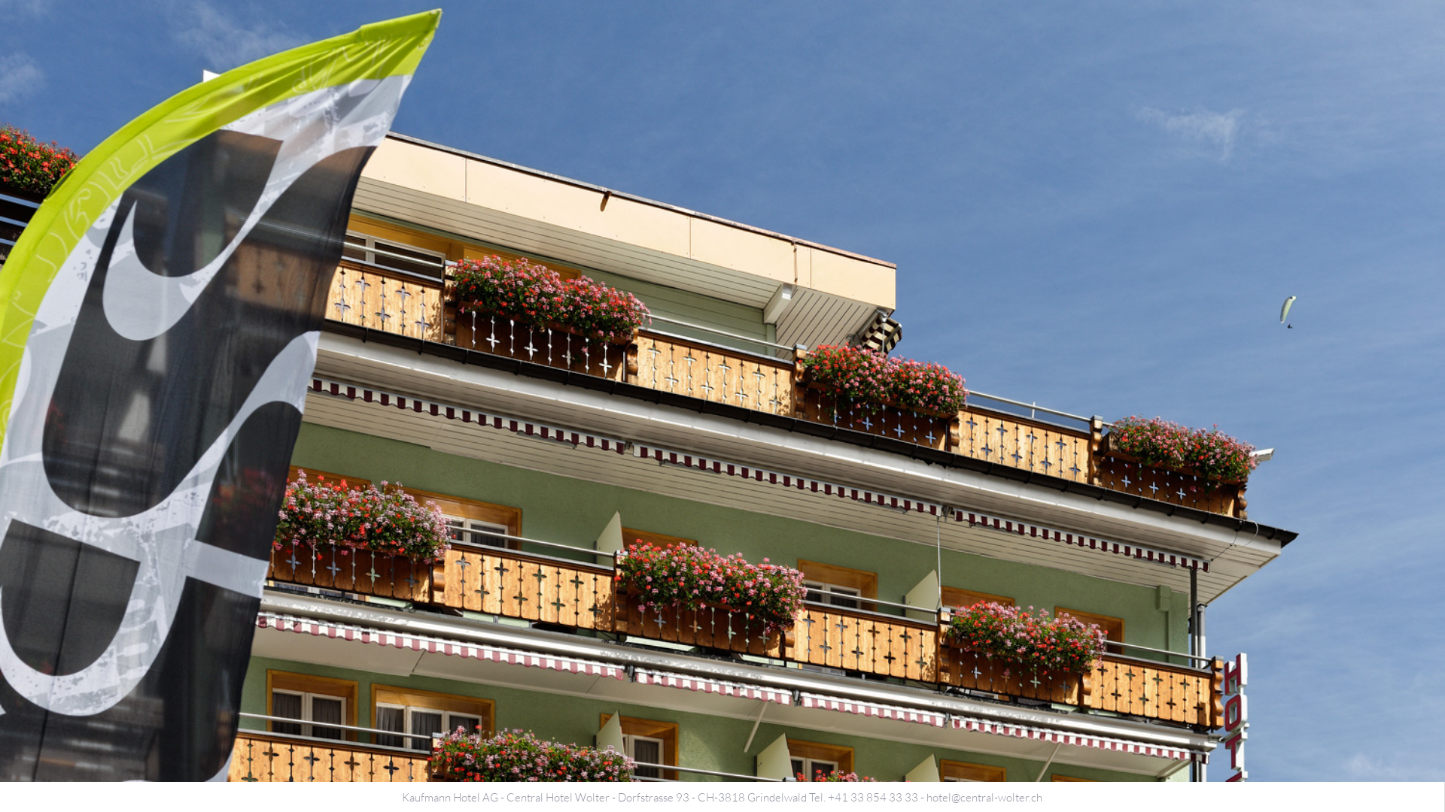  I want to click on AGB, so click(31, 15).